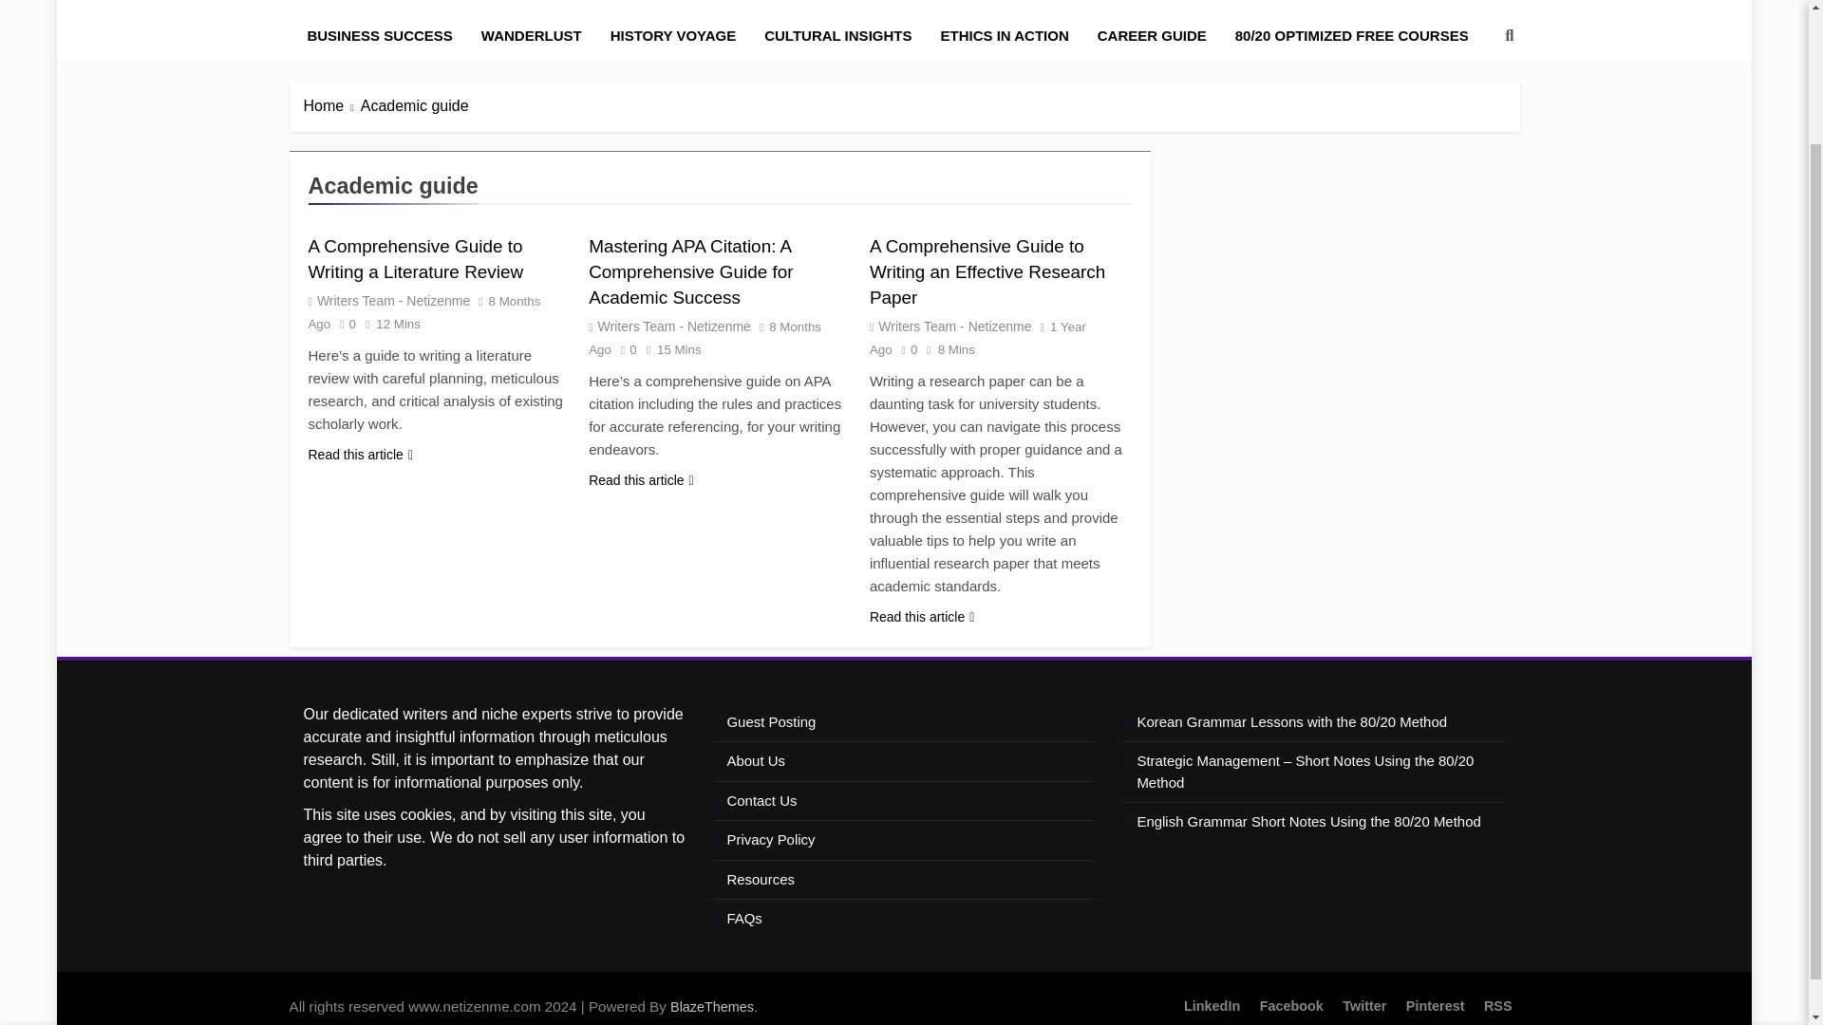 The width and height of the screenshot is (1823, 1025). Describe the element at coordinates (987, 271) in the screenshot. I see `A Comprehensive Guide to Writing an Effective Research Paper` at that location.